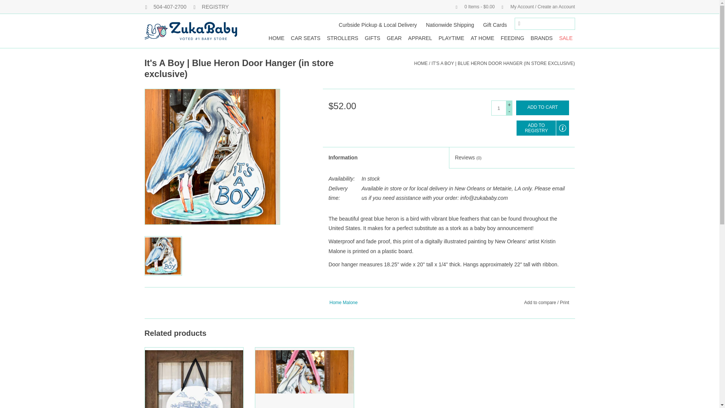 The height and width of the screenshot is (408, 725). What do you see at coordinates (372, 38) in the screenshot?
I see `GIFTS` at bounding box center [372, 38].